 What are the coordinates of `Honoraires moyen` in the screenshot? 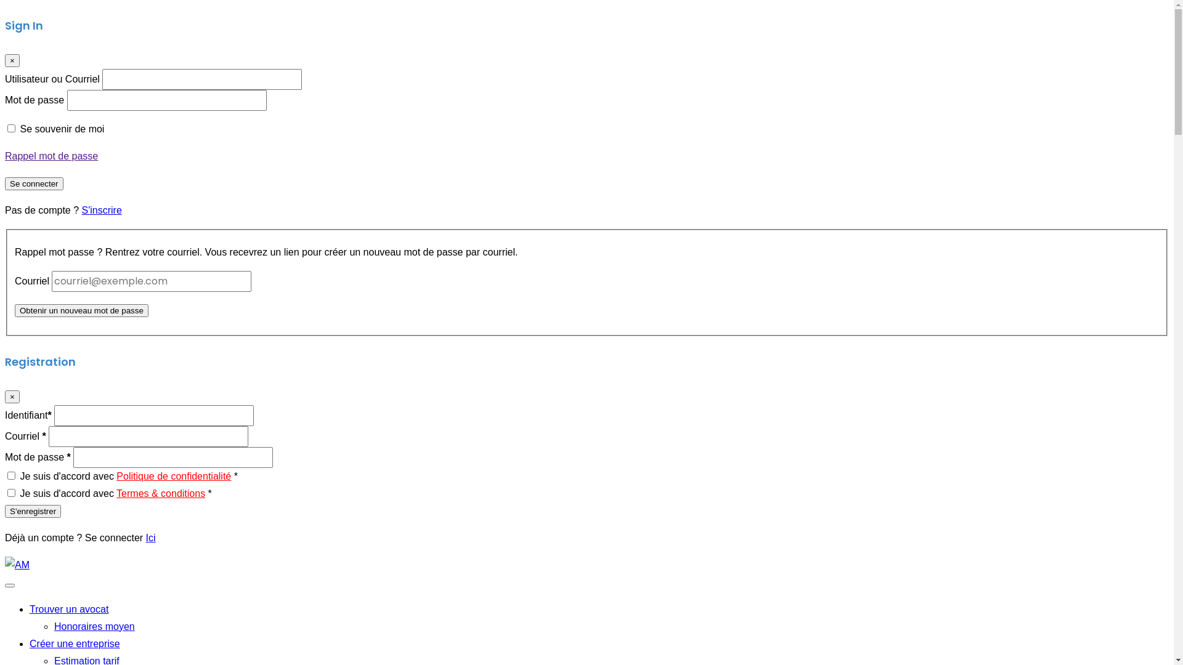 It's located at (95, 627).